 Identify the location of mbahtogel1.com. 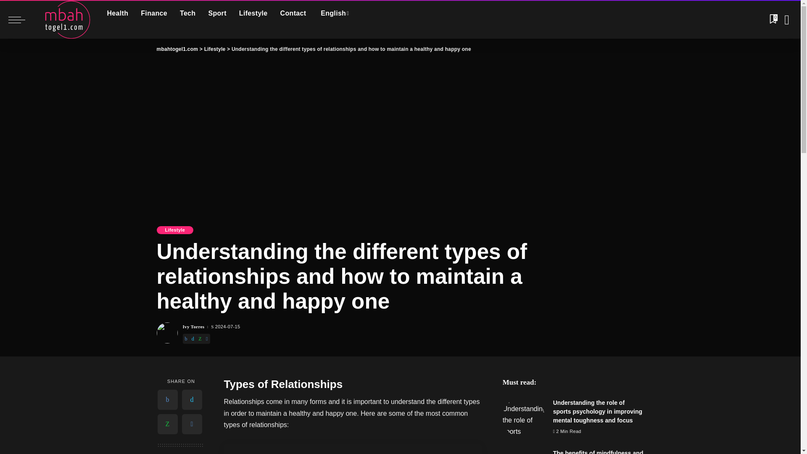
(64, 19).